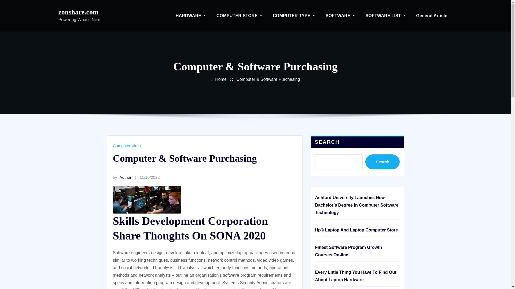 This screenshot has width=515, height=289. What do you see at coordinates (294, 16) in the screenshot?
I see `COMPUTER TYPE` at bounding box center [294, 16].